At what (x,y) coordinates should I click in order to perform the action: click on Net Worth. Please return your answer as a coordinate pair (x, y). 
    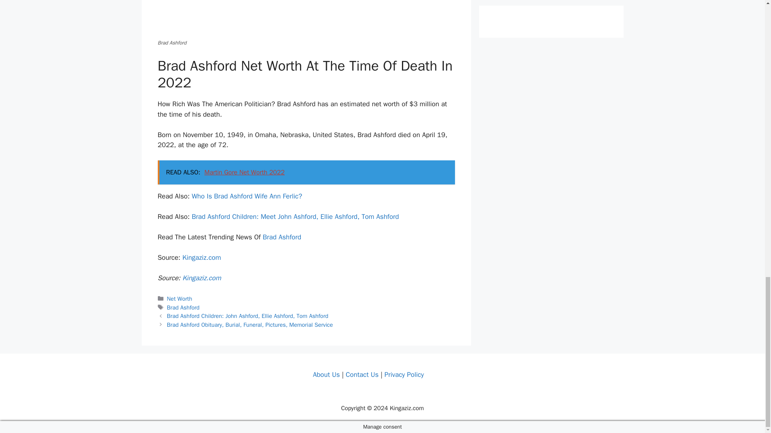
    Looking at the image, I should click on (179, 298).